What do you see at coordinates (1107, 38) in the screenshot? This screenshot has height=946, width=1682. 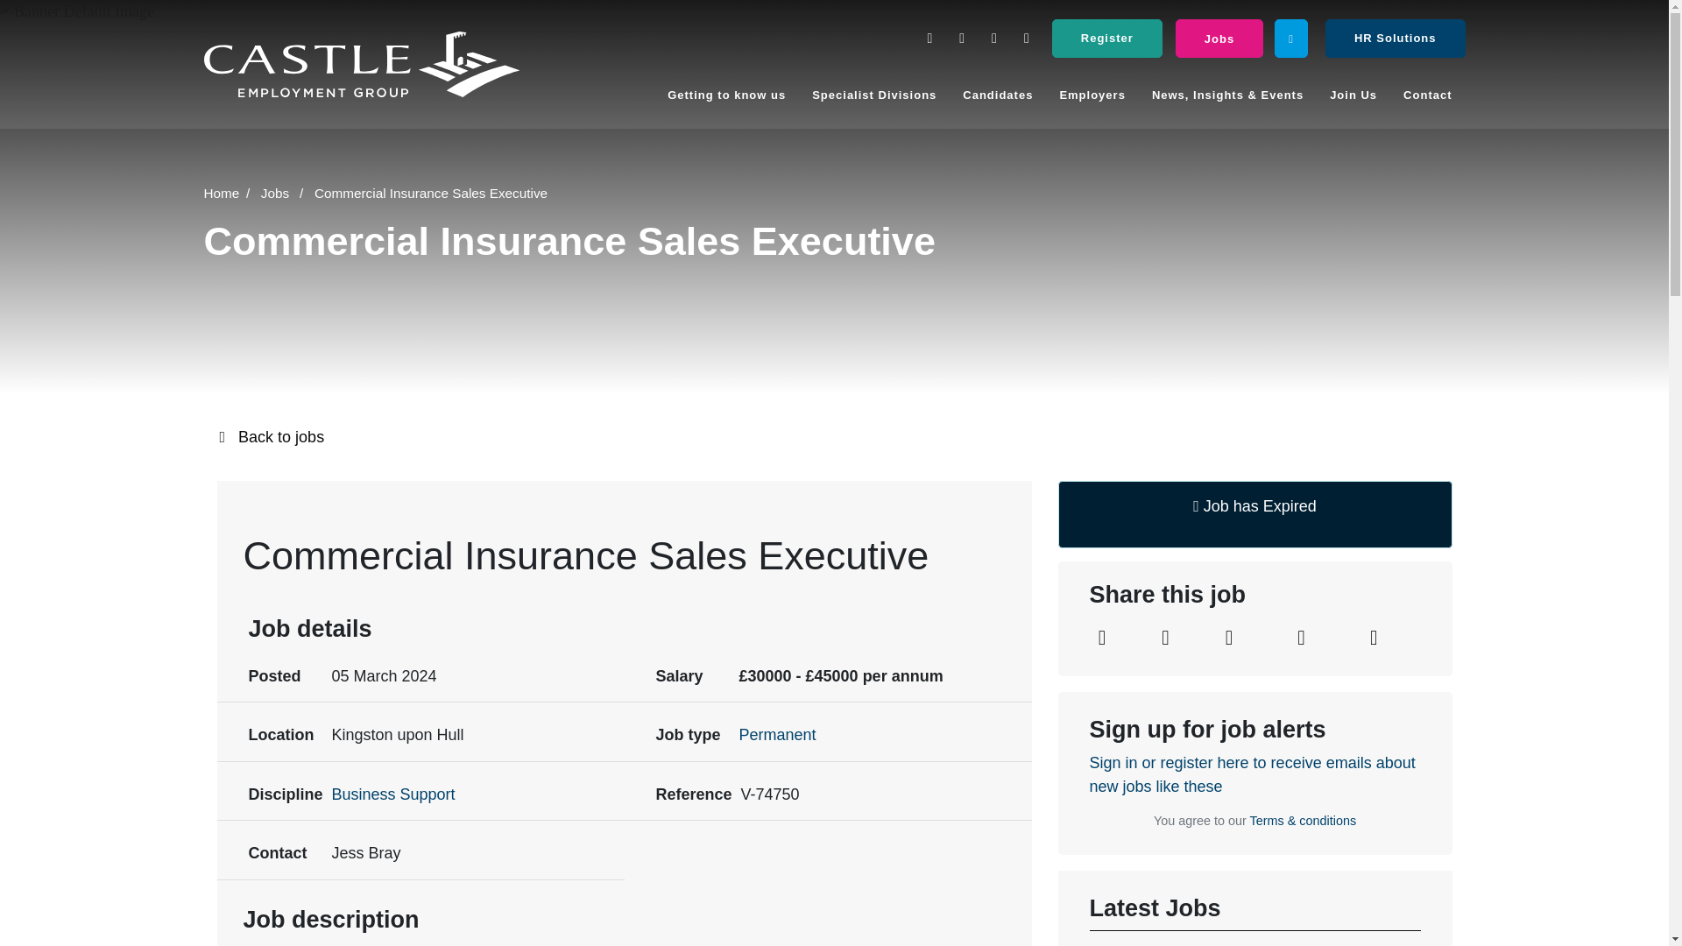 I see `Register` at bounding box center [1107, 38].